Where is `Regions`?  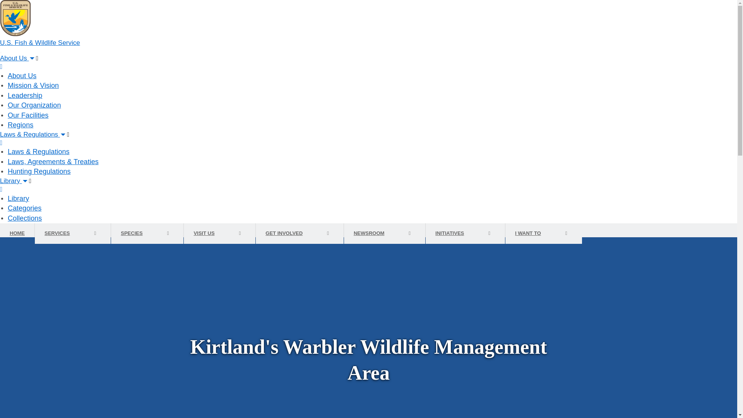 Regions is located at coordinates (20, 125).